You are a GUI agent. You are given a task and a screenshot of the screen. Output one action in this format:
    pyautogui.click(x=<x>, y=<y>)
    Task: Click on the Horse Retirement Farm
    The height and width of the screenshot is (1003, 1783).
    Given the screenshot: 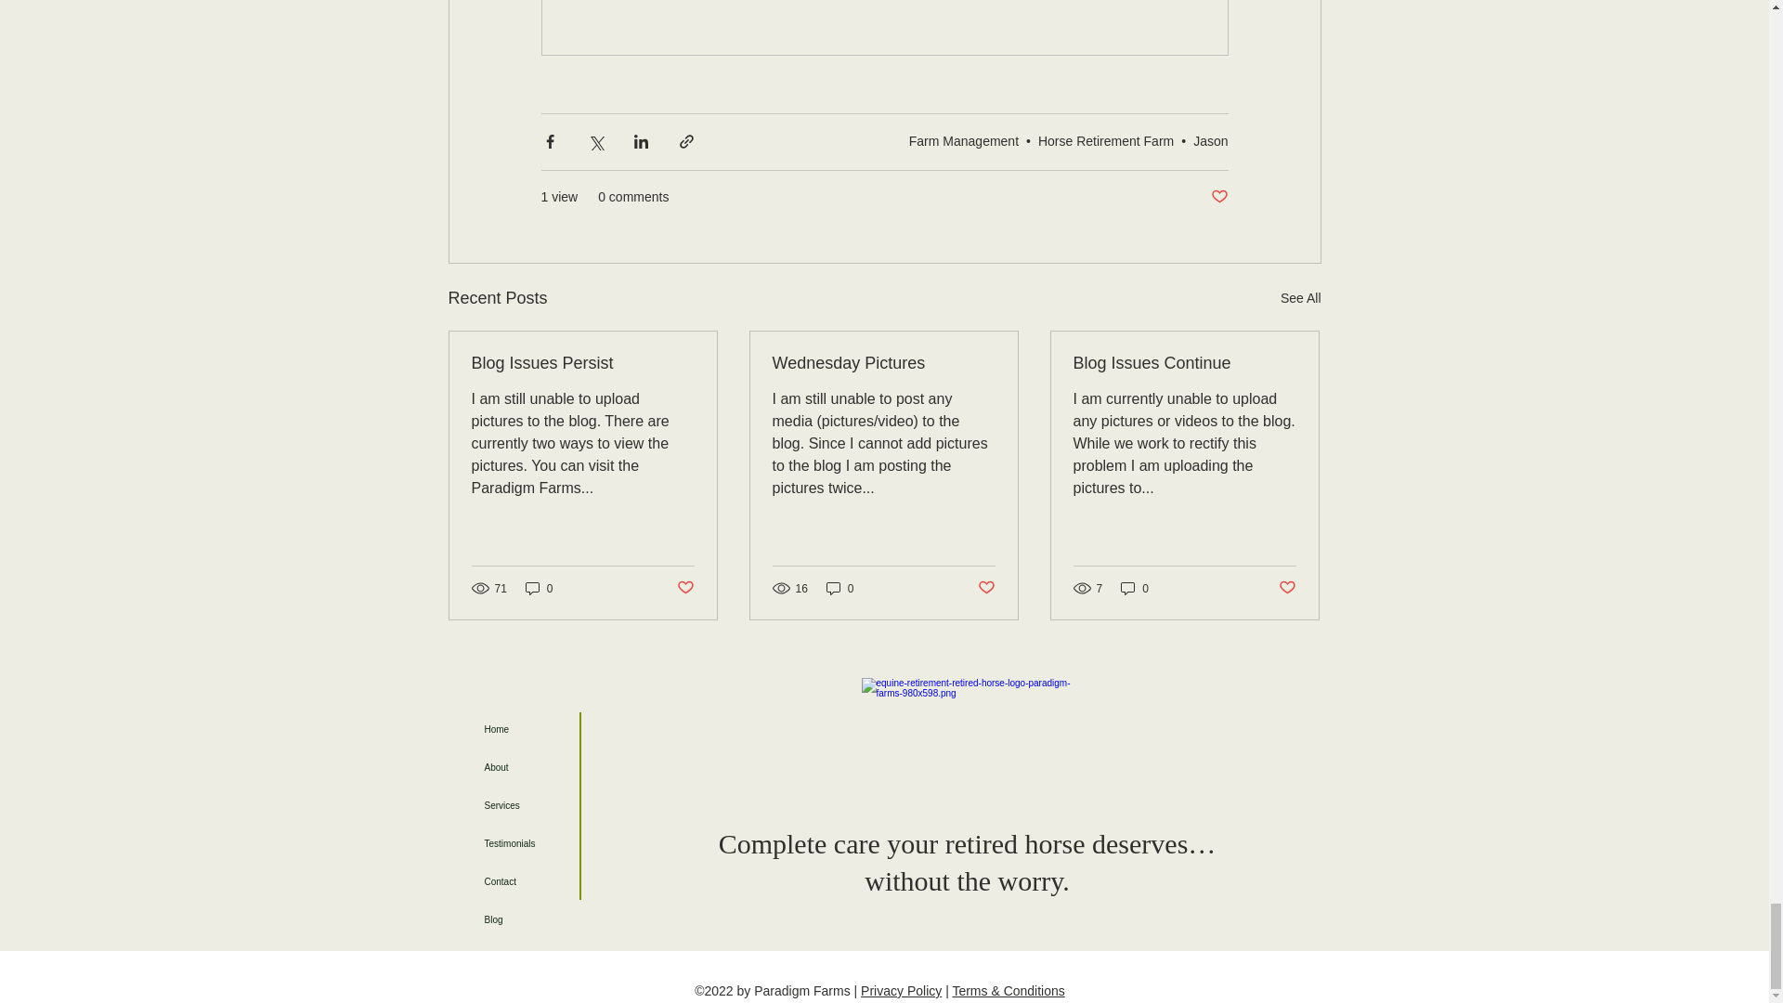 What is the action you would take?
    pyautogui.click(x=1105, y=140)
    